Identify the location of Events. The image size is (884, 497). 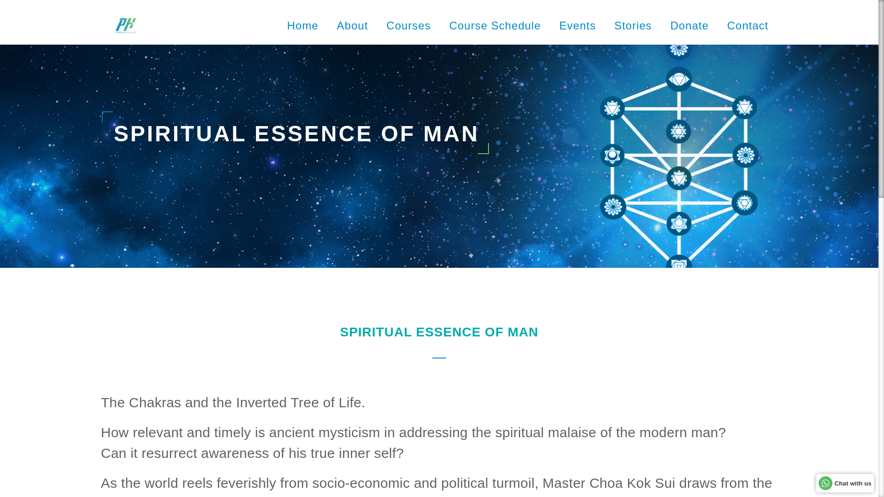
(577, 26).